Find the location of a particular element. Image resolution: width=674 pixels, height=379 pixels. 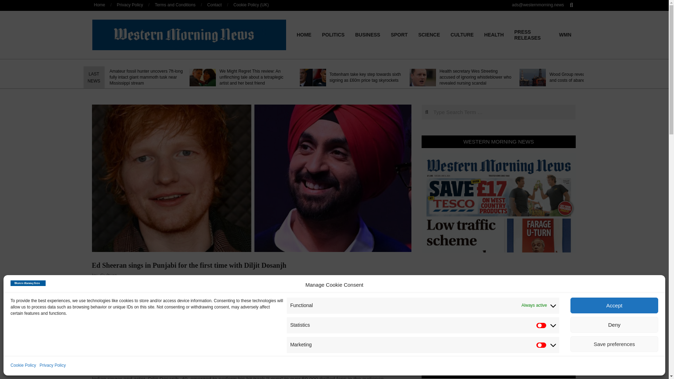

Terms and Conditions is located at coordinates (175, 5).